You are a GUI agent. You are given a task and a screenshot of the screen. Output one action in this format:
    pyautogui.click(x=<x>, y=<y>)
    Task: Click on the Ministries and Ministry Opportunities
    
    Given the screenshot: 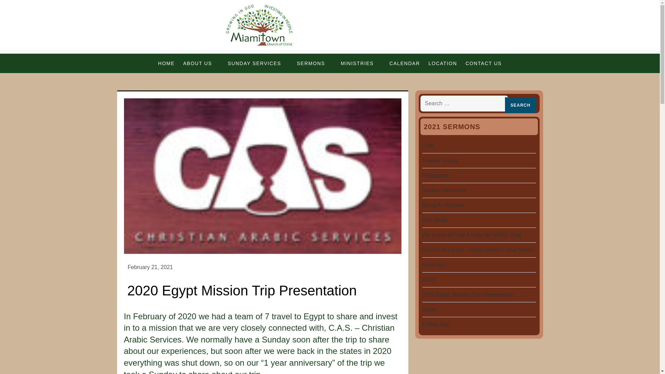 What is the action you would take?
    pyautogui.click(x=361, y=63)
    